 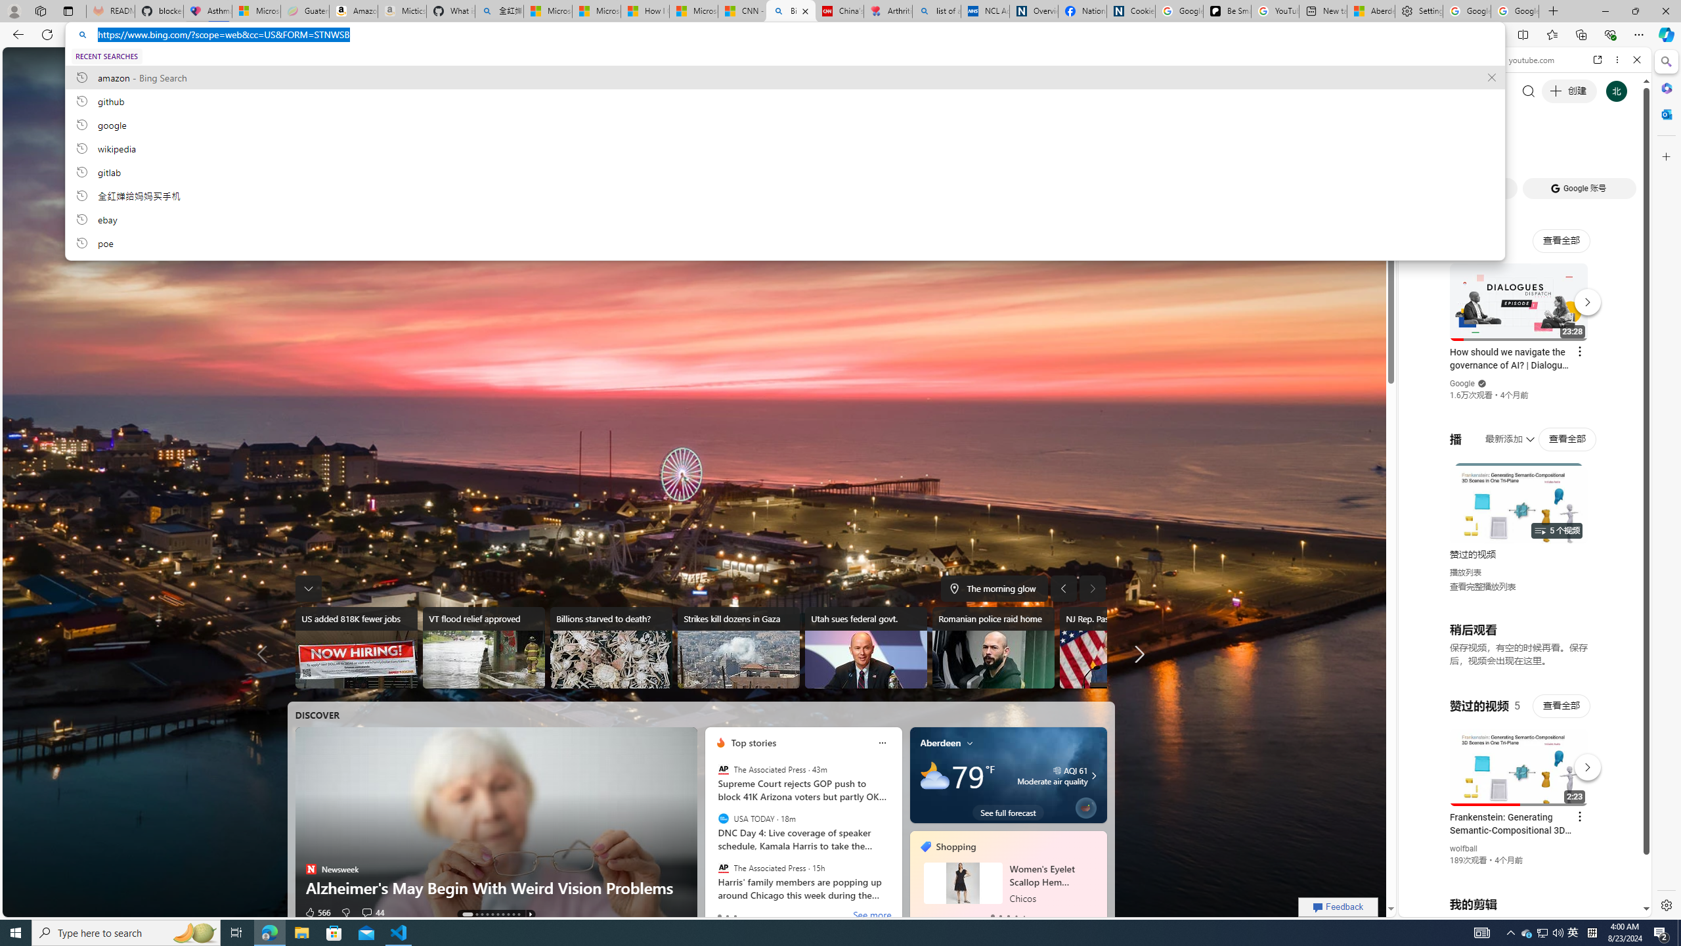 I want to click on Personal Profile, so click(x=14, y=11).